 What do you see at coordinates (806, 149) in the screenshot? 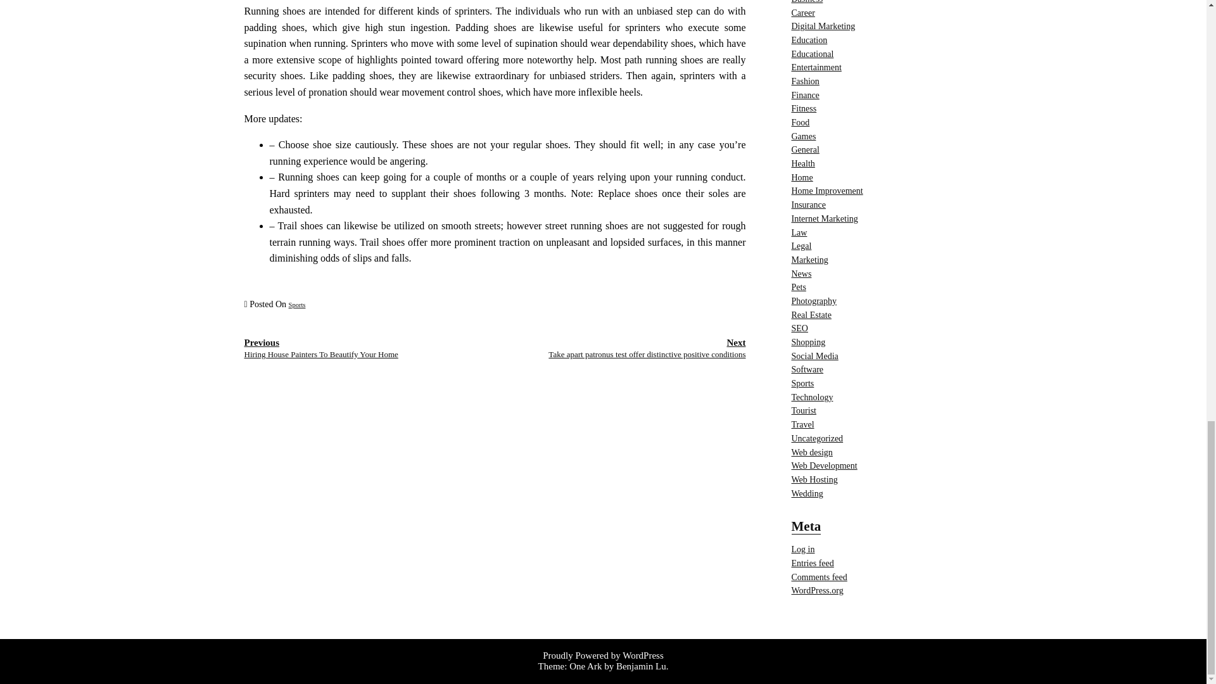
I see `Food` at bounding box center [806, 149].